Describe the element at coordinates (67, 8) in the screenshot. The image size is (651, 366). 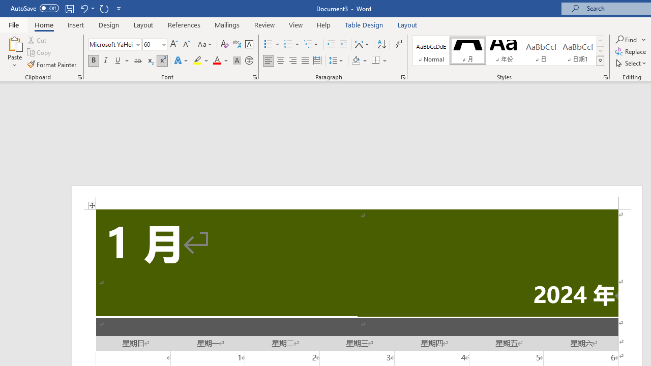
I see `Quick Access Toolbar` at that location.